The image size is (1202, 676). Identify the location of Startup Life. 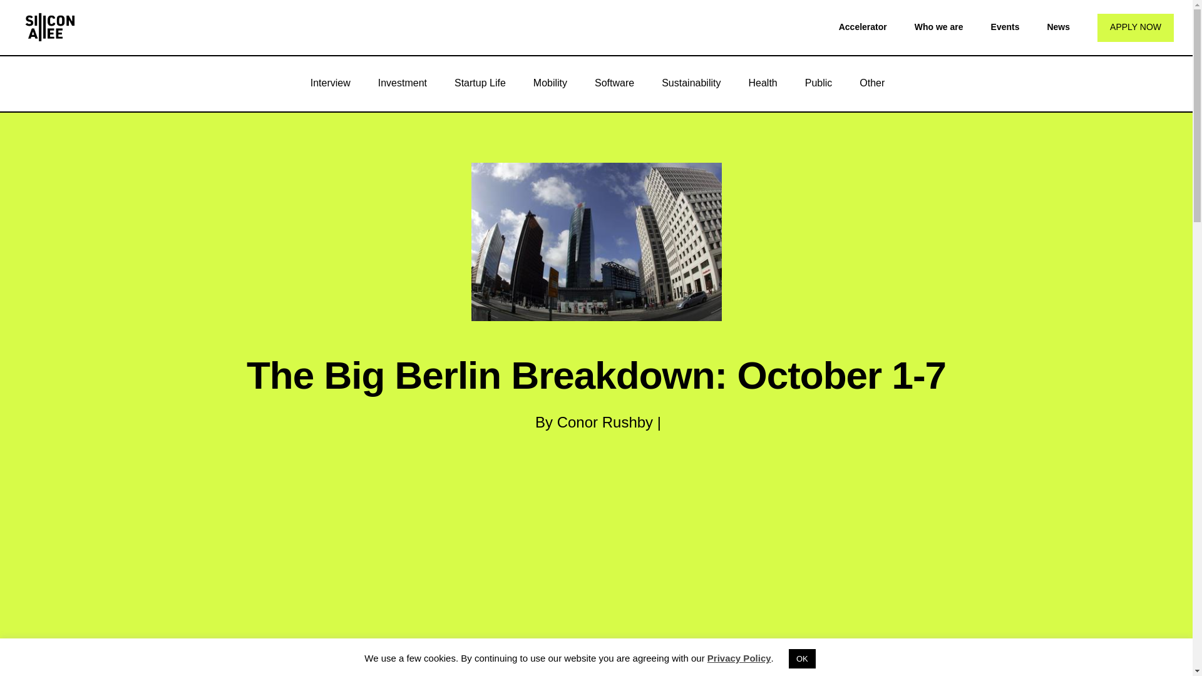
(480, 83).